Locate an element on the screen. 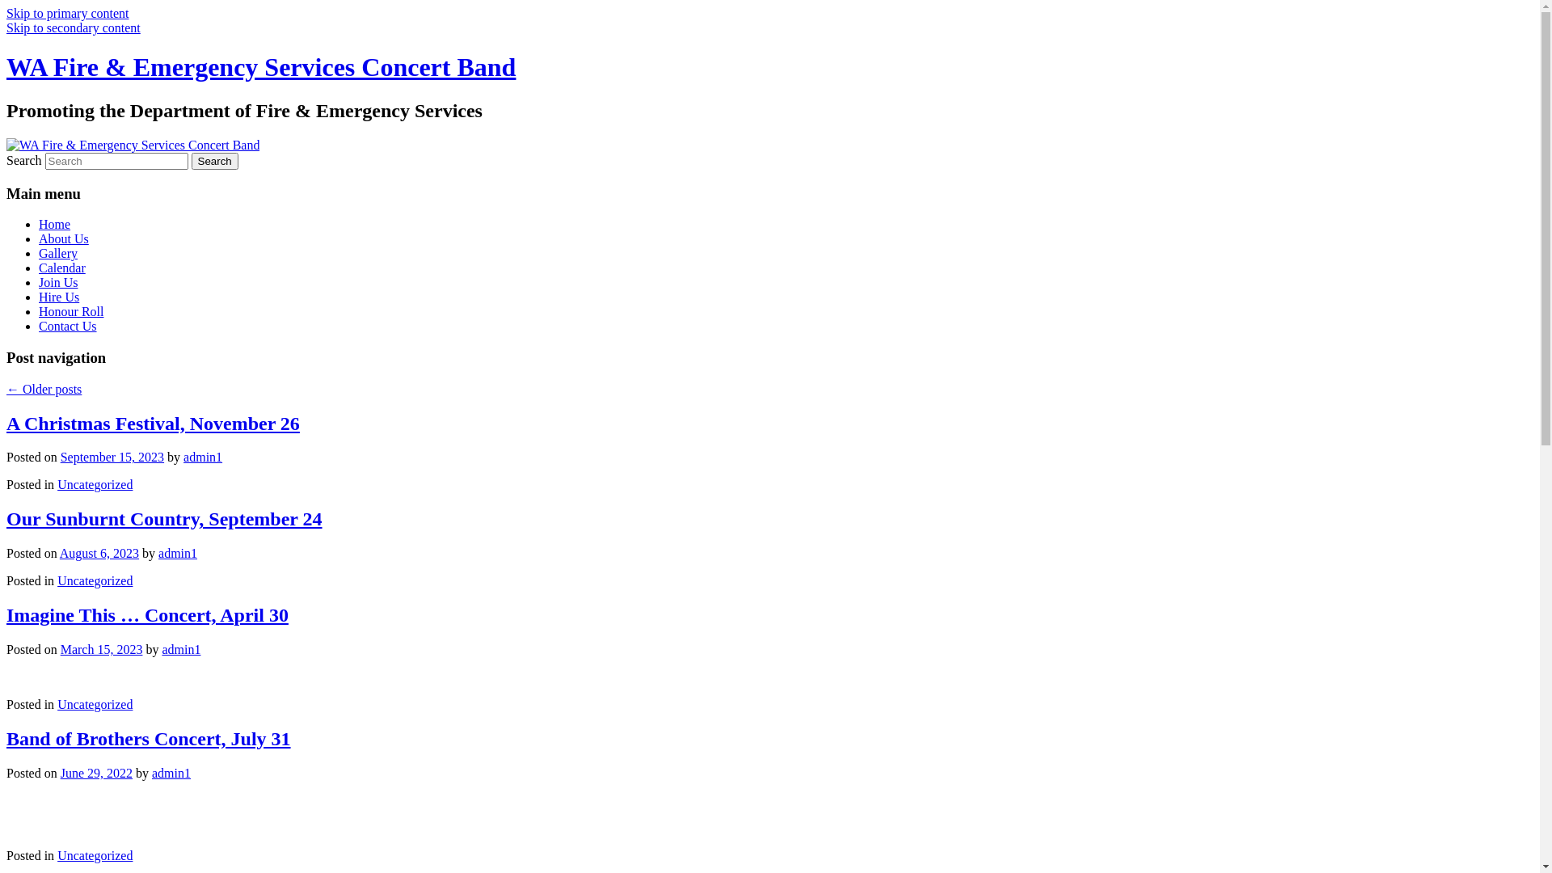  admin1 is located at coordinates (178, 553).